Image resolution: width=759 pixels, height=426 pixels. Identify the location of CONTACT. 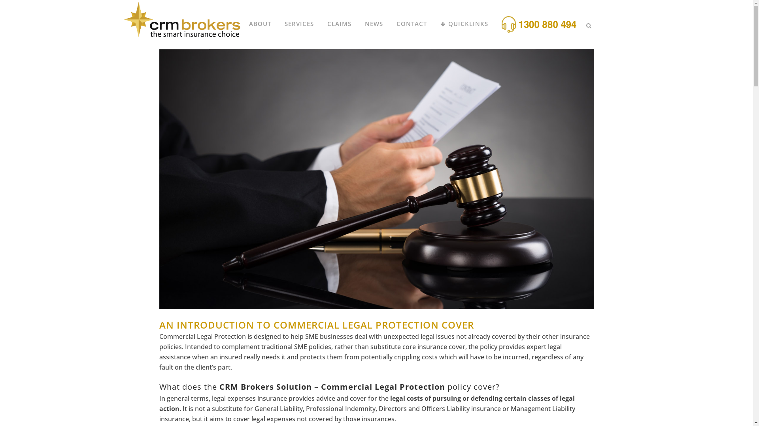
(412, 24).